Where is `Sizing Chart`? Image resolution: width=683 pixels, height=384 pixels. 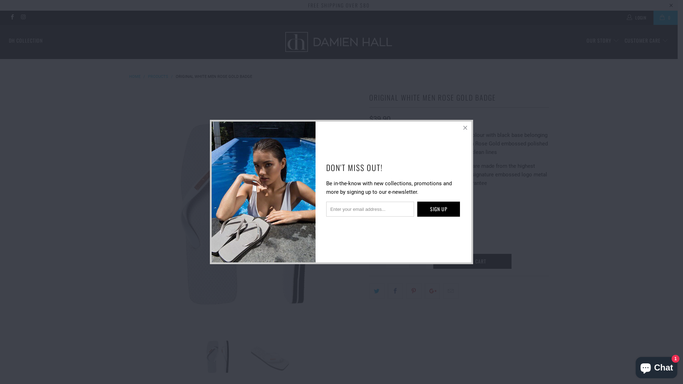
Sizing Chart is located at coordinates (383, 197).